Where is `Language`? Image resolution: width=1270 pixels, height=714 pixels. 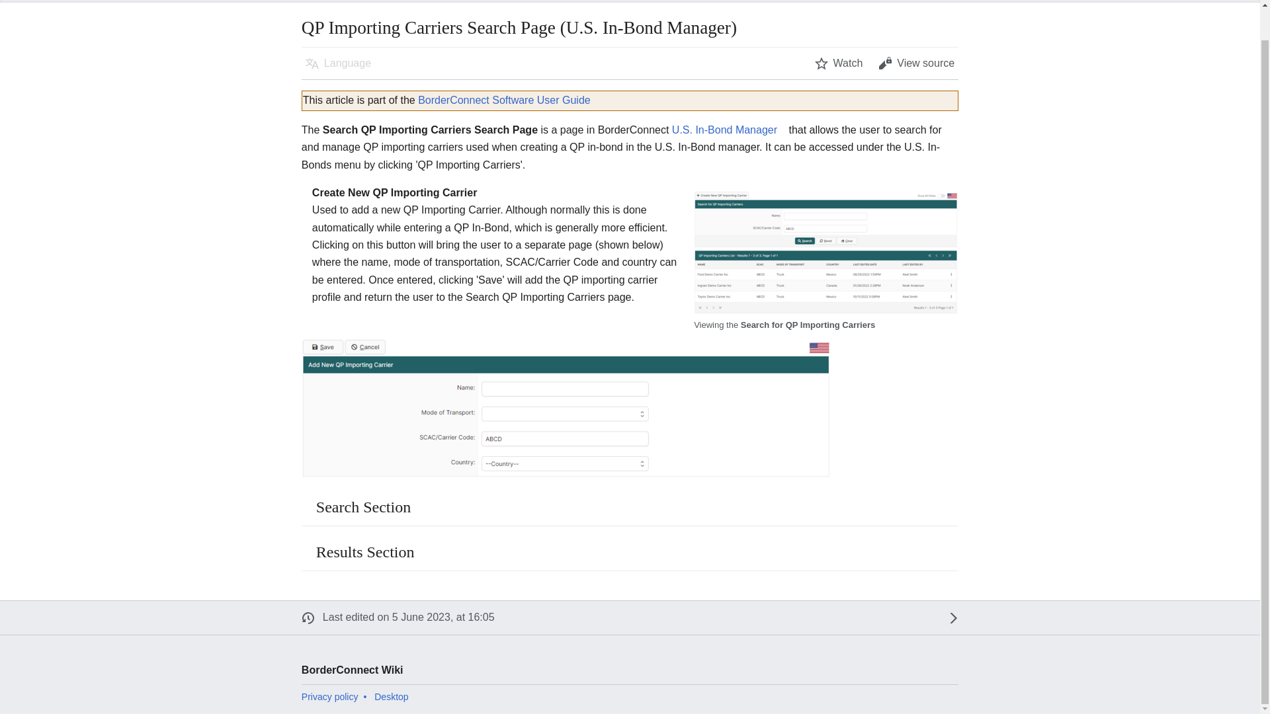 Language is located at coordinates (337, 63).